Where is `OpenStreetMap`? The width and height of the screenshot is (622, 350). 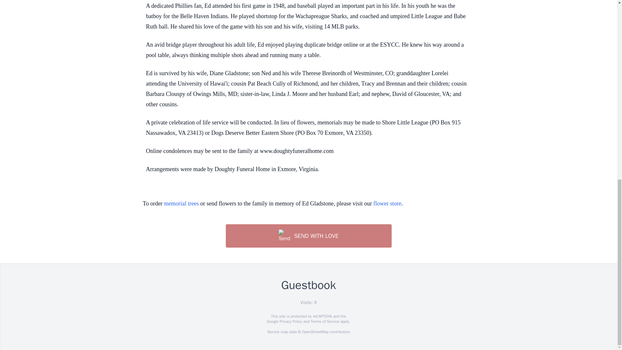 OpenStreetMap is located at coordinates (315, 332).